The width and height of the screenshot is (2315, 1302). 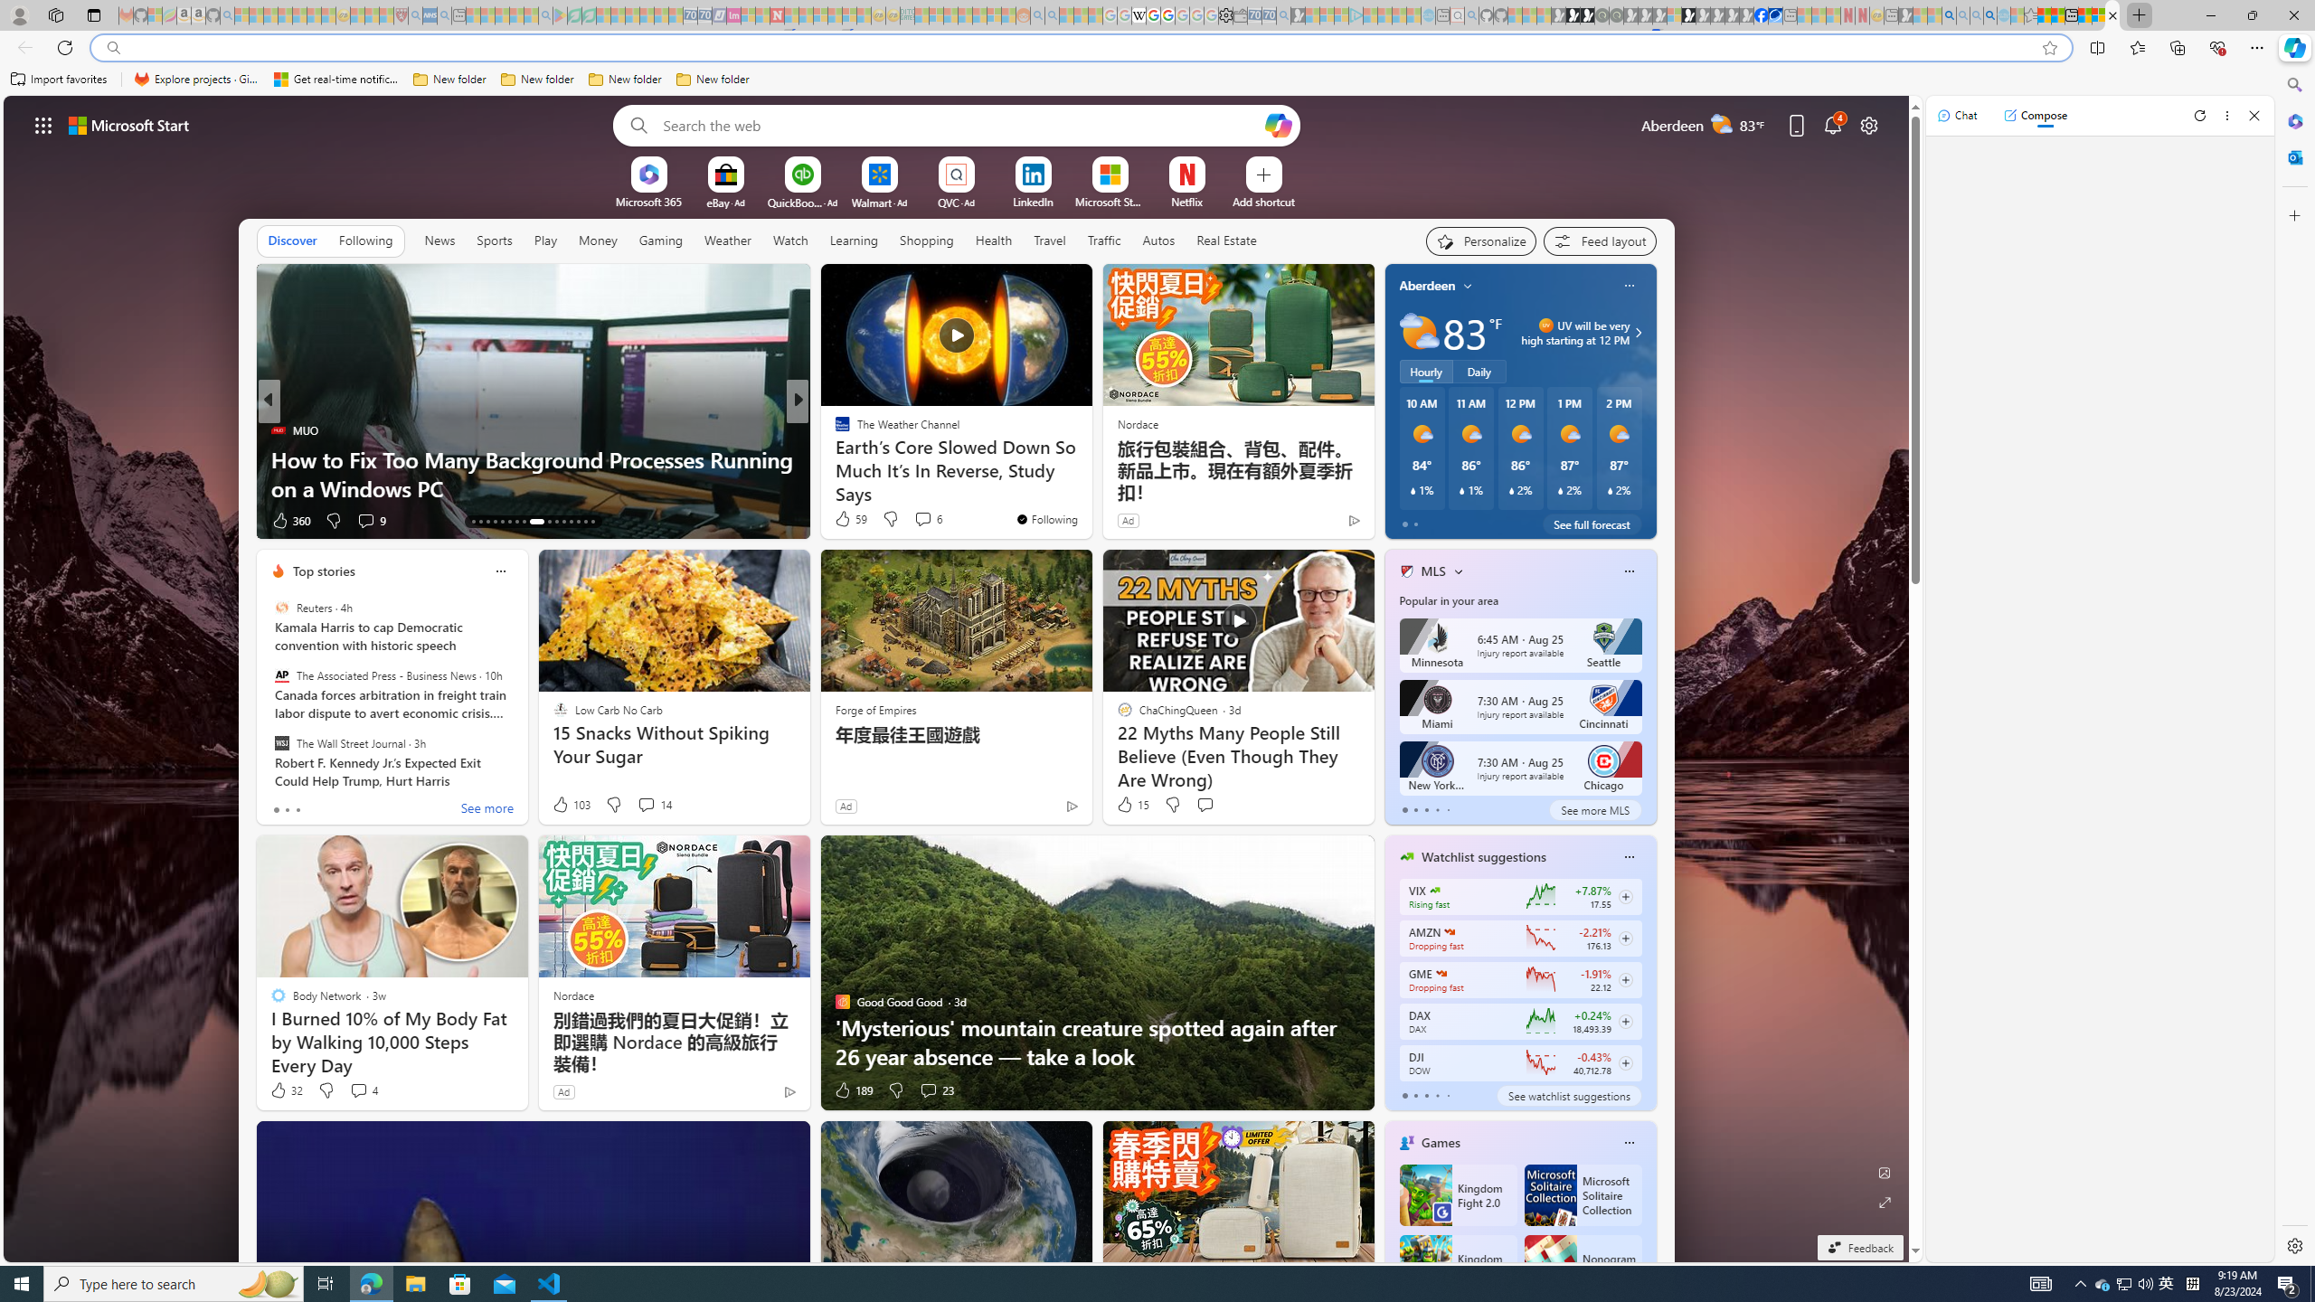 What do you see at coordinates (875, 710) in the screenshot?
I see `Forge of Empires` at bounding box center [875, 710].